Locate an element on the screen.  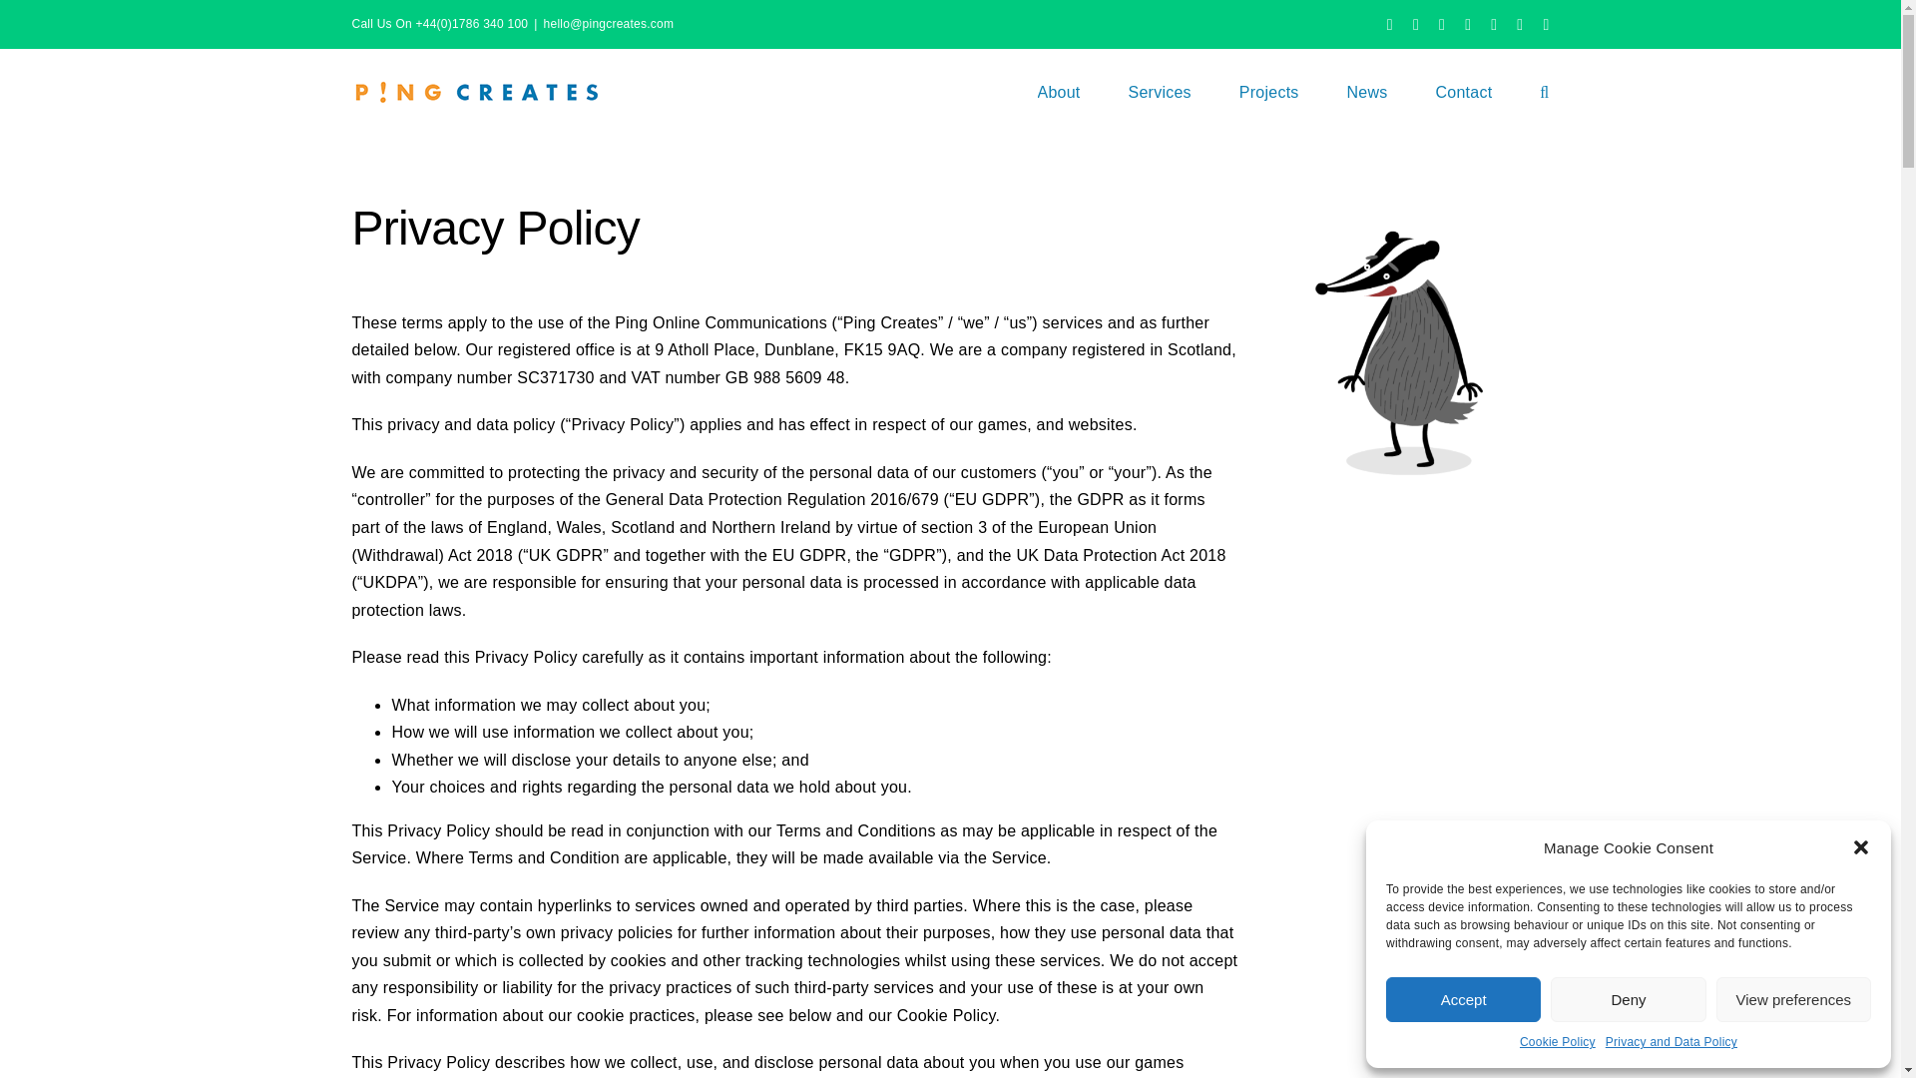
Cookie Policy is located at coordinates (1557, 1042).